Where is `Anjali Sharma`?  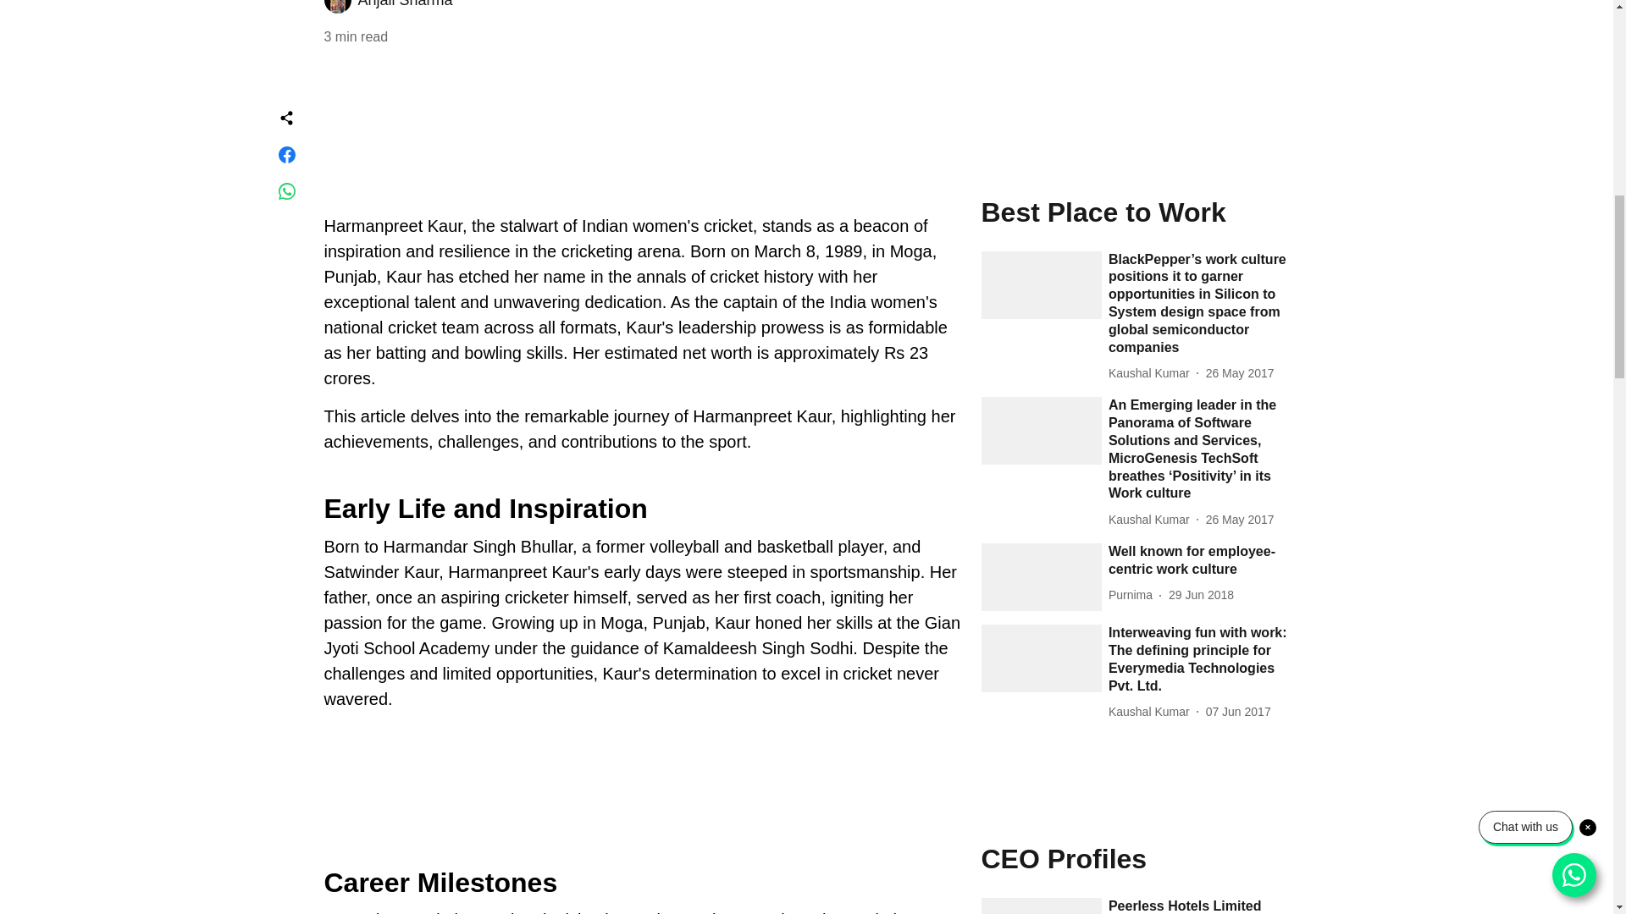
Anjali Sharma is located at coordinates (405, 3).